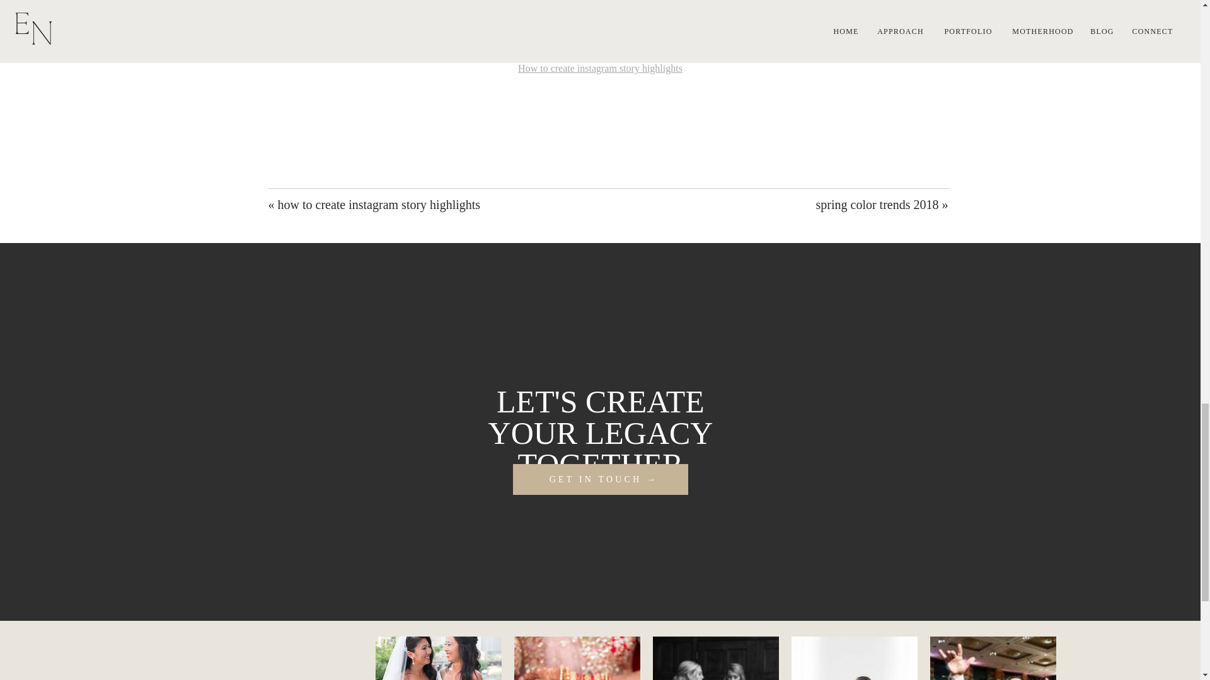 This screenshot has width=1210, height=680. Describe the element at coordinates (577, 658) in the screenshot. I see `ENP-1408` at that location.